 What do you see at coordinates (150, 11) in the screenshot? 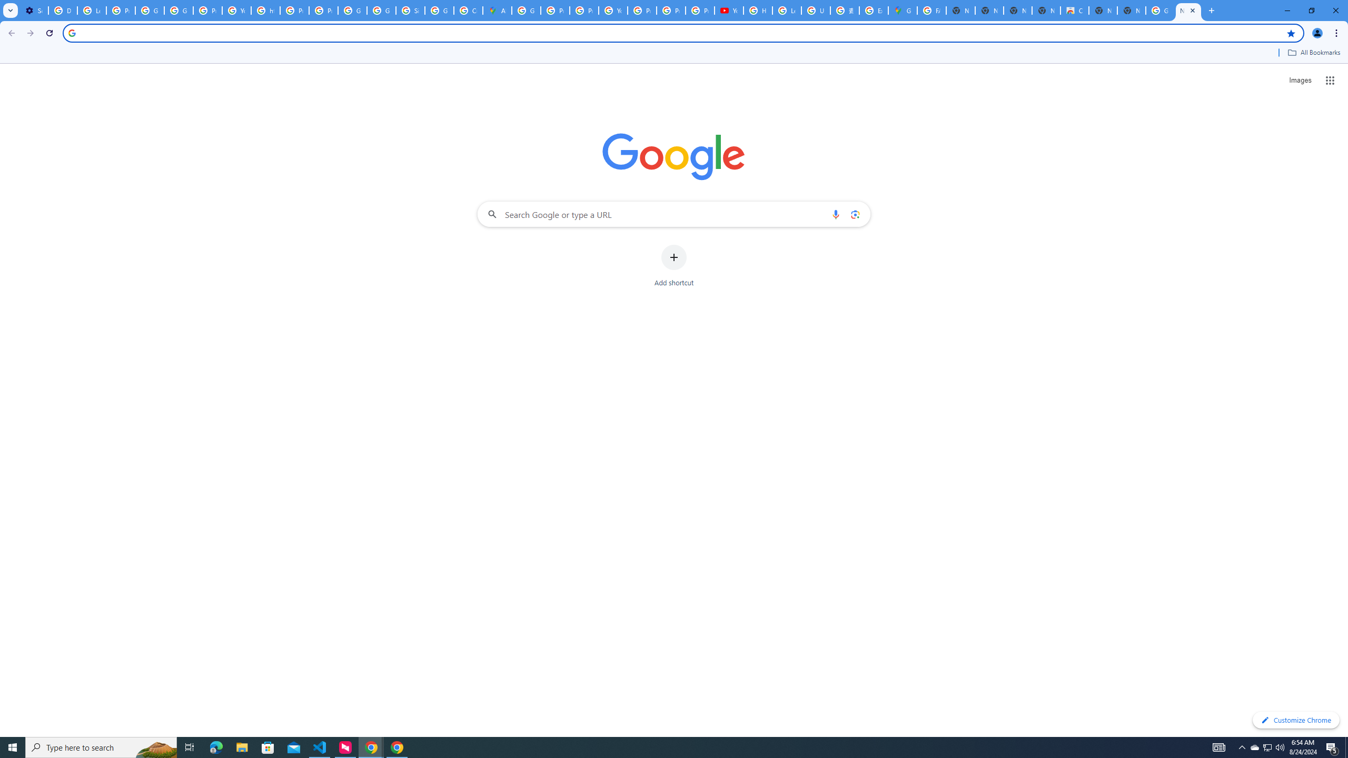
I see `Google Account Help` at bounding box center [150, 11].